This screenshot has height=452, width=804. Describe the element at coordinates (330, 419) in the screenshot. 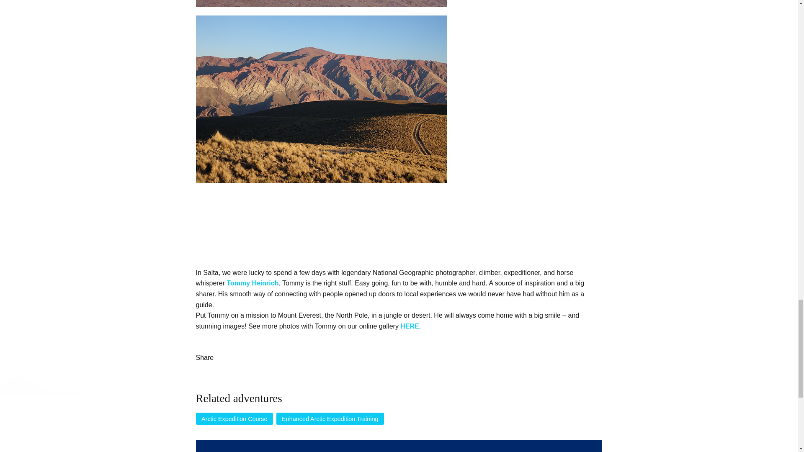

I see `Enhanced Arctic Expedition Training` at that location.